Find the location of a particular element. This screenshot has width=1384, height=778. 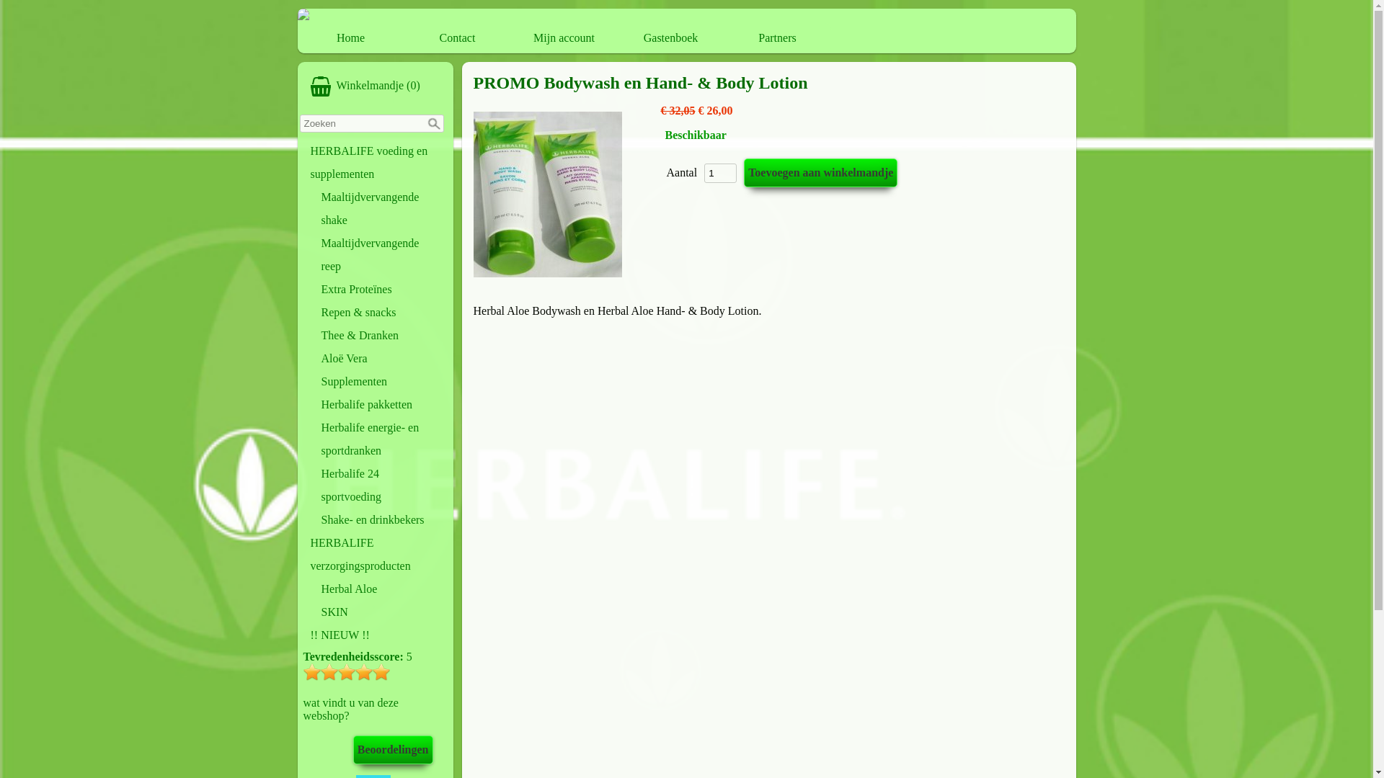

WinkelmandjeWinkelmandje (0) is located at coordinates (376, 86).